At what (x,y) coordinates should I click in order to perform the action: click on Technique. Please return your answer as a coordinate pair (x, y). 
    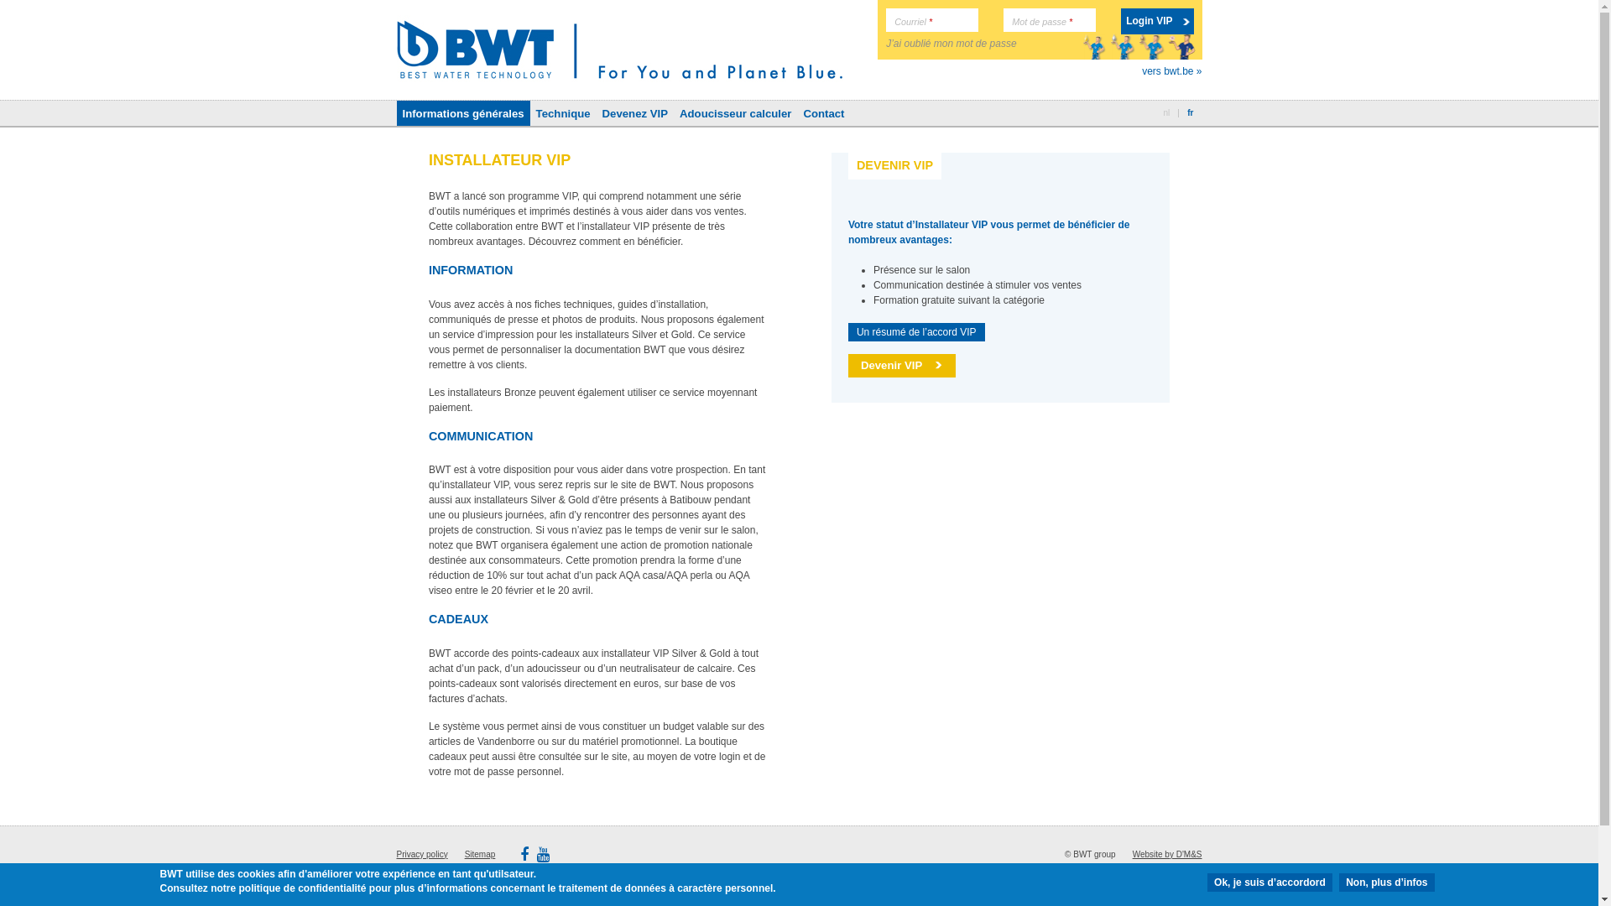
    Looking at the image, I should click on (564, 113).